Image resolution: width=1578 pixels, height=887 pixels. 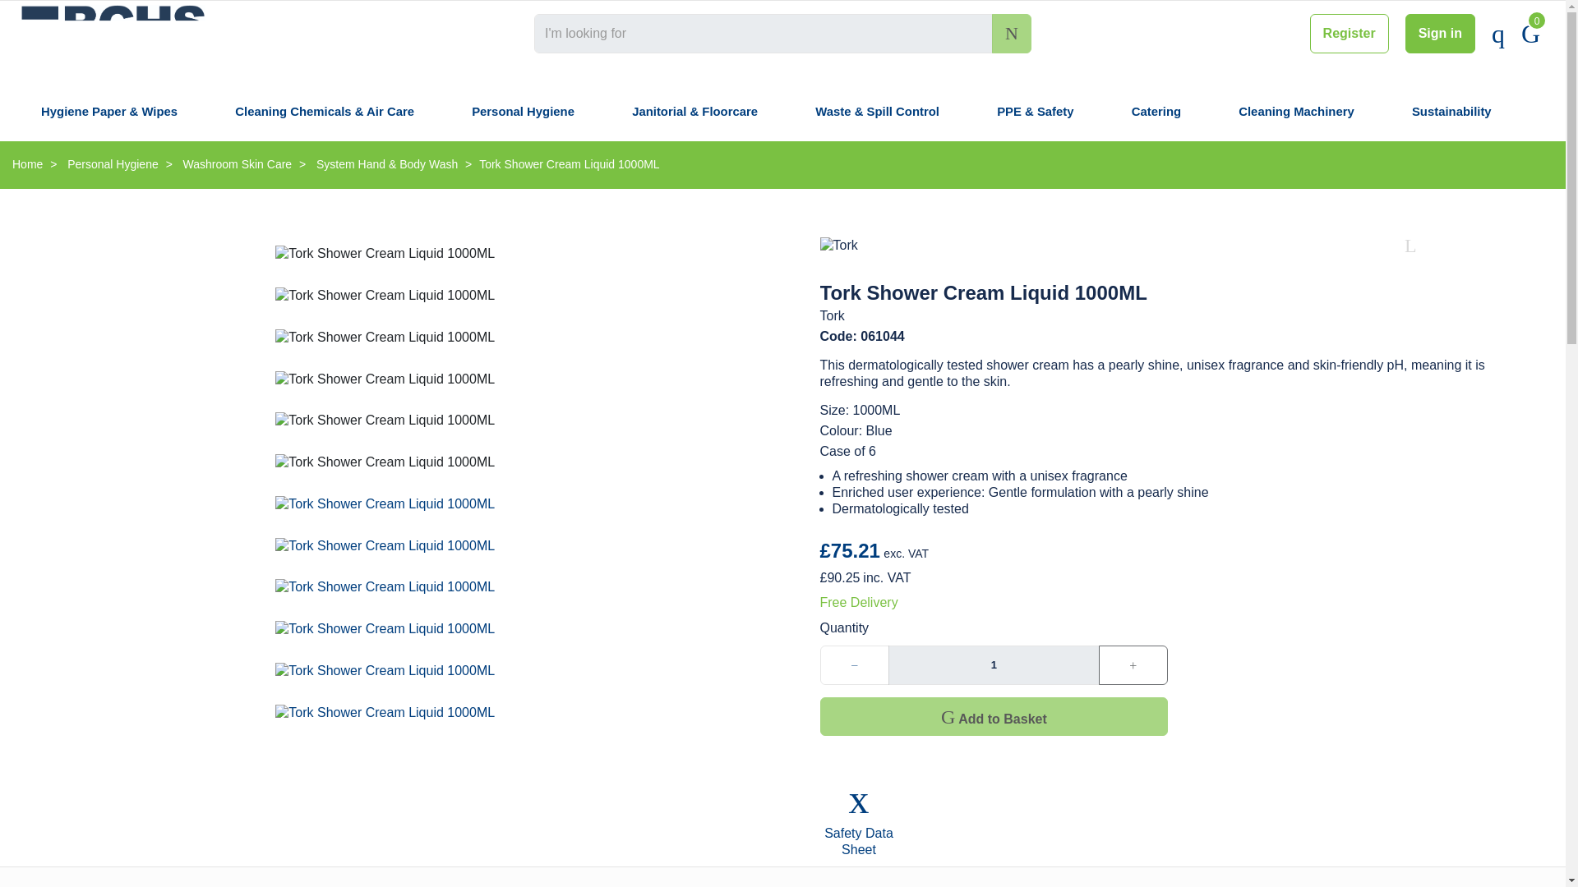 I want to click on 1, so click(x=993, y=665).